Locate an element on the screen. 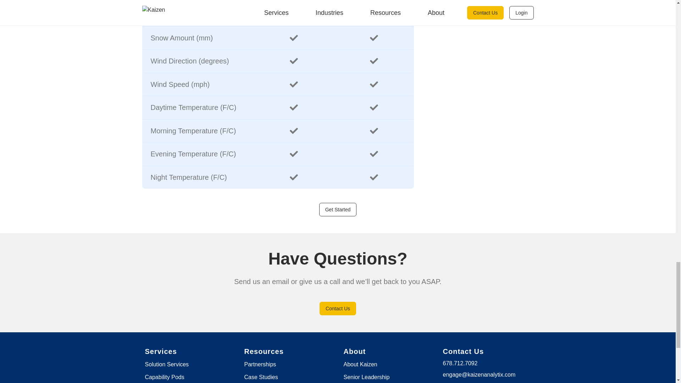  Get Started is located at coordinates (338, 209).